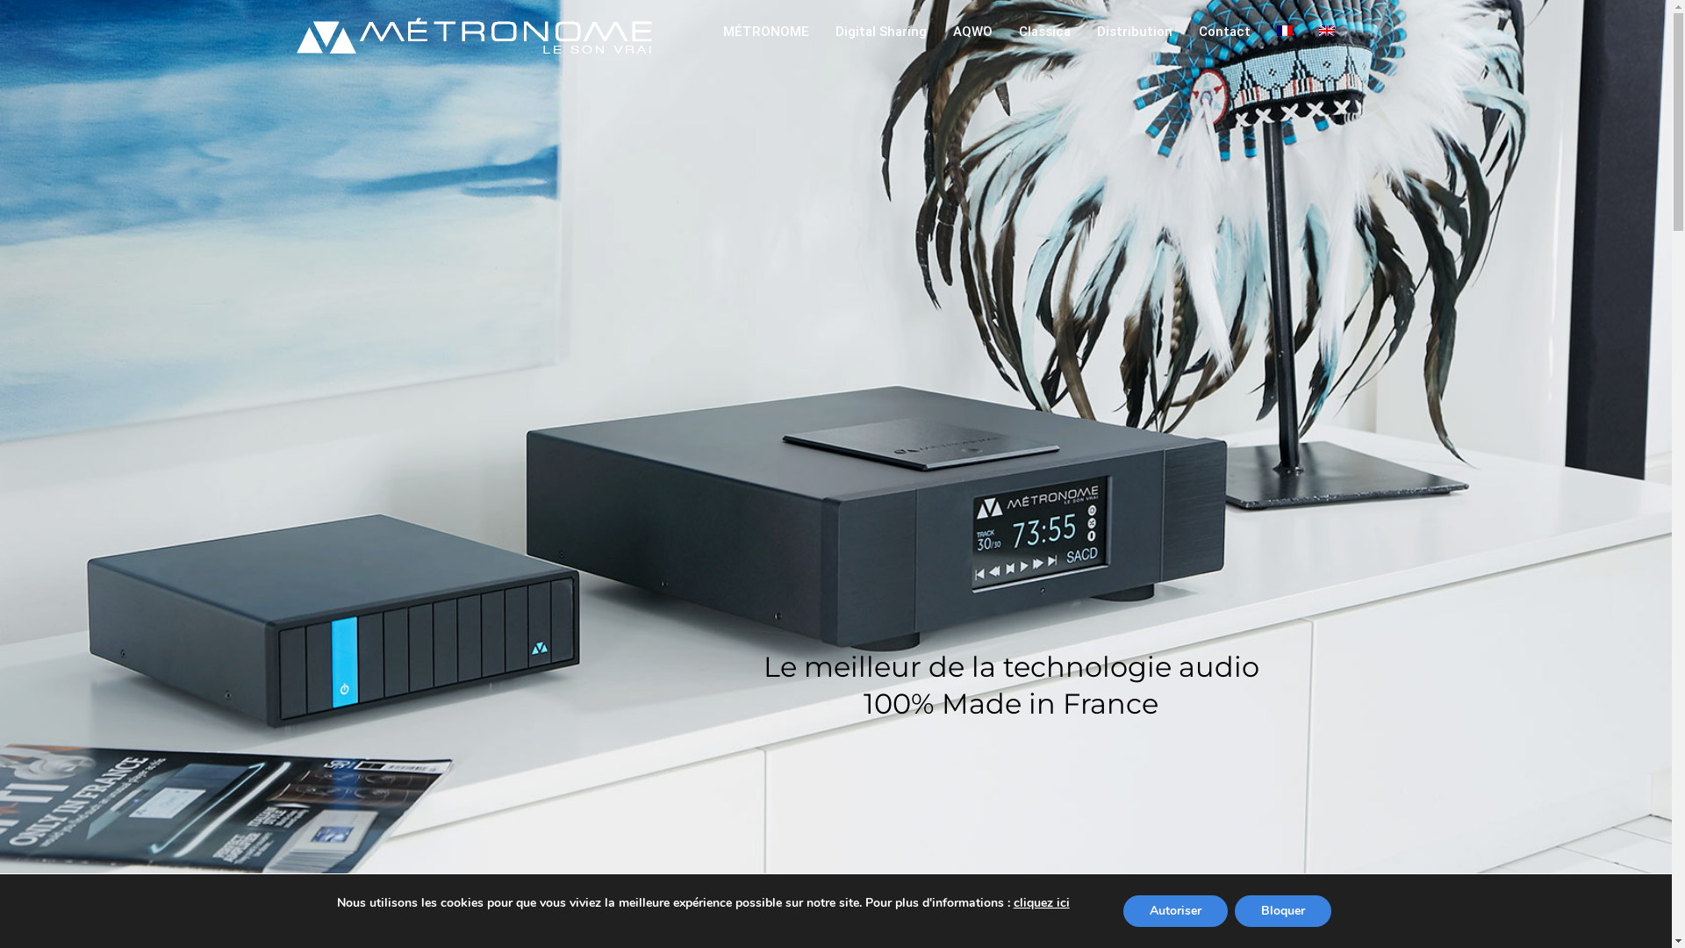 Image resolution: width=1685 pixels, height=948 pixels. Describe the element at coordinates (384, 778) in the screenshot. I see `MA GARANTIE` at that location.